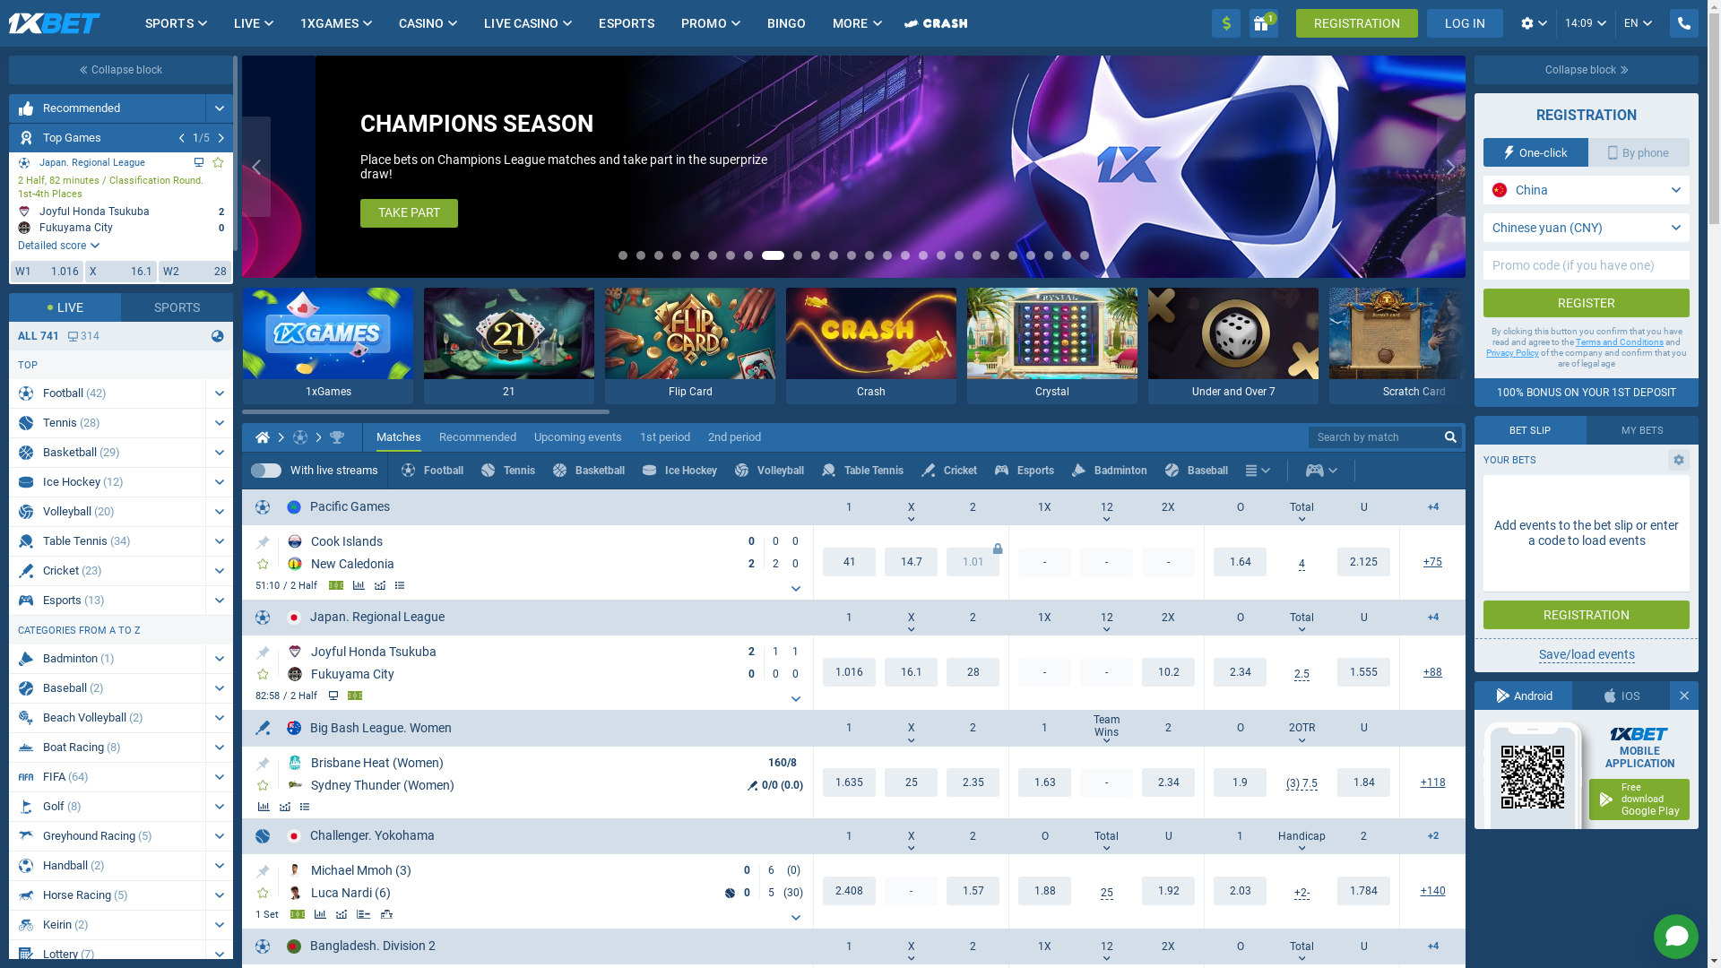 The width and height of the screenshot is (1721, 968). I want to click on LIVE CASINO, so click(522, 23).